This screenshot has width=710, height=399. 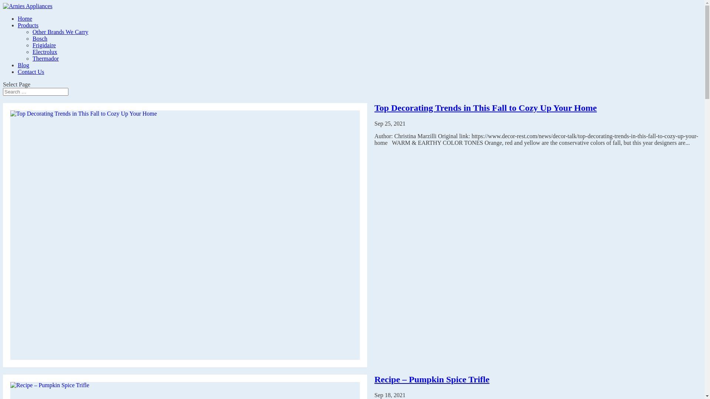 I want to click on Products, so click(x=28, y=25).